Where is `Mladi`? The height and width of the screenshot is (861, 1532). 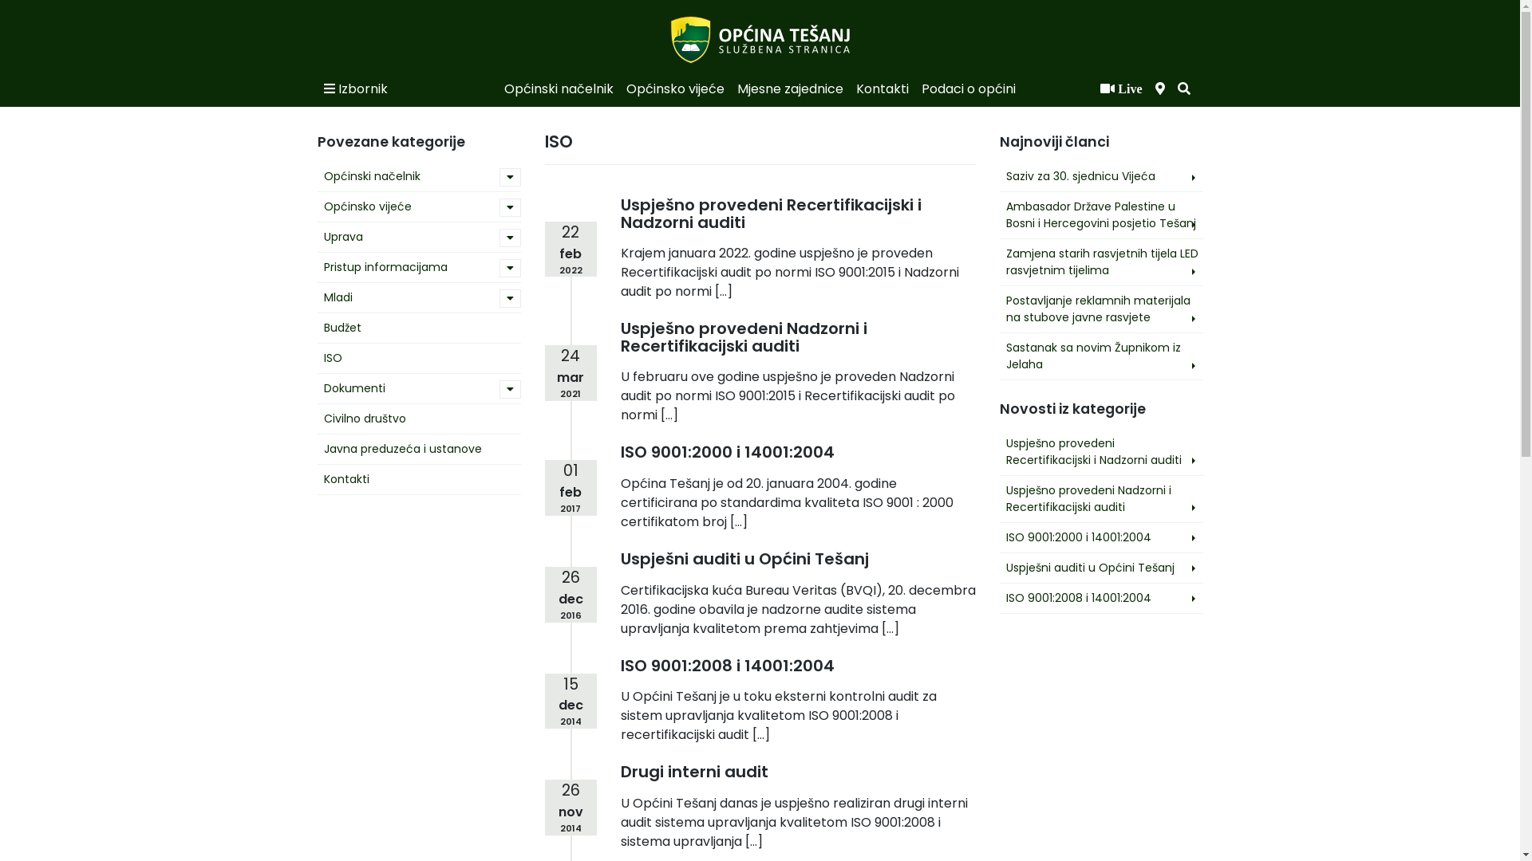 Mladi is located at coordinates (407, 298).